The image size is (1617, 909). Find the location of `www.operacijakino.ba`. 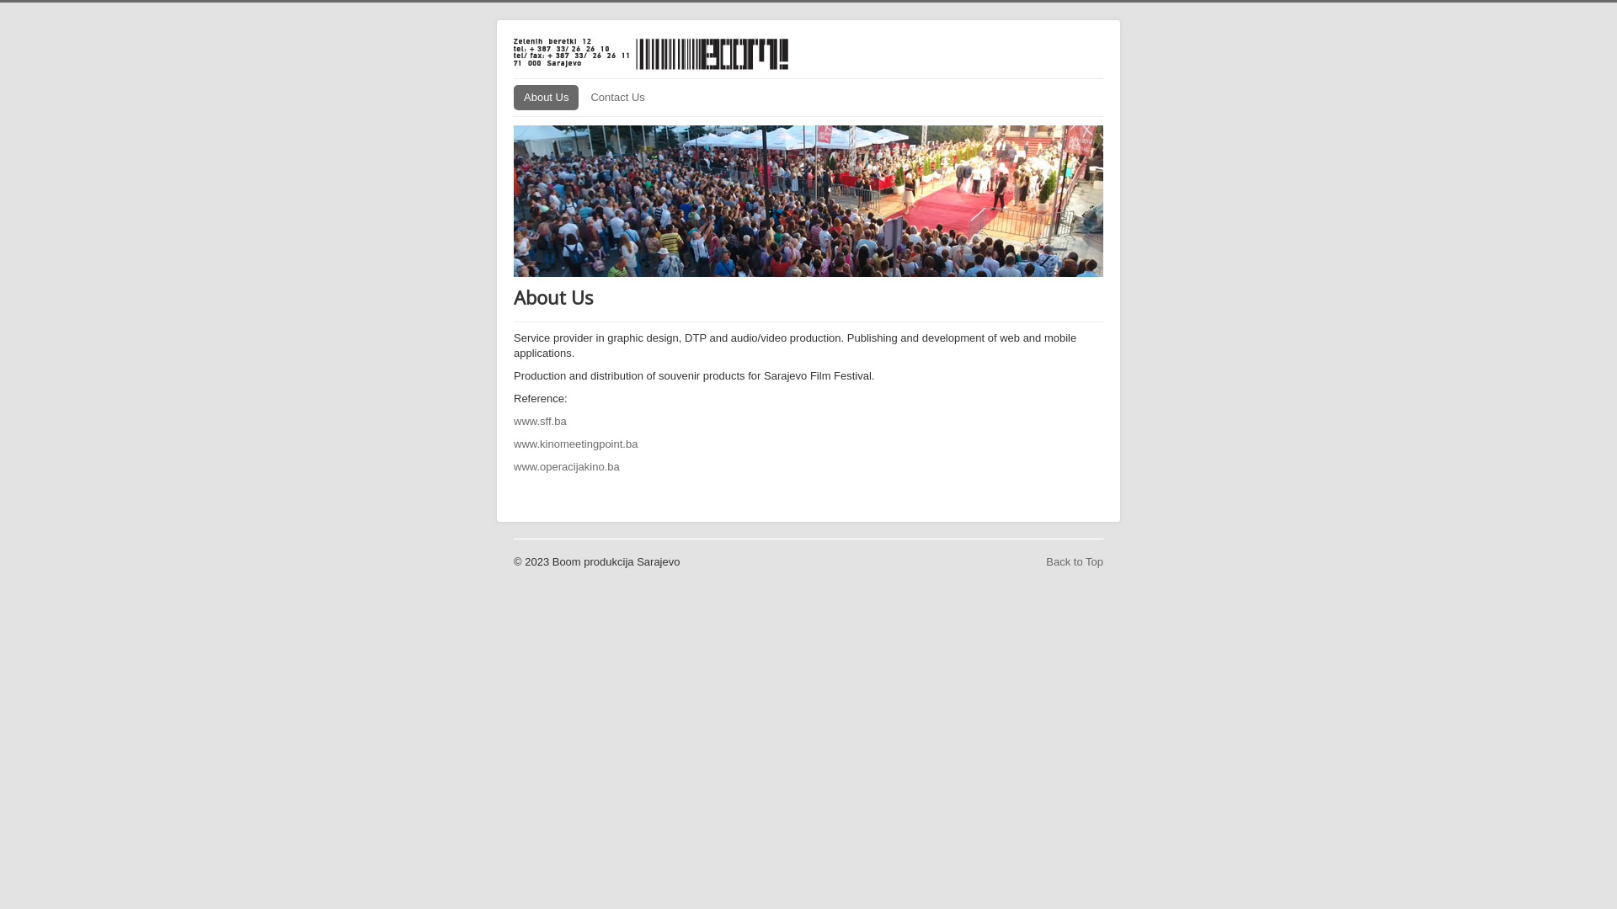

www.operacijakino.ba is located at coordinates (567, 466).